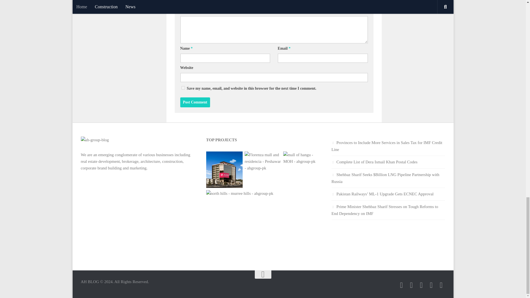  What do you see at coordinates (195, 102) in the screenshot?
I see `Post Comment` at bounding box center [195, 102].